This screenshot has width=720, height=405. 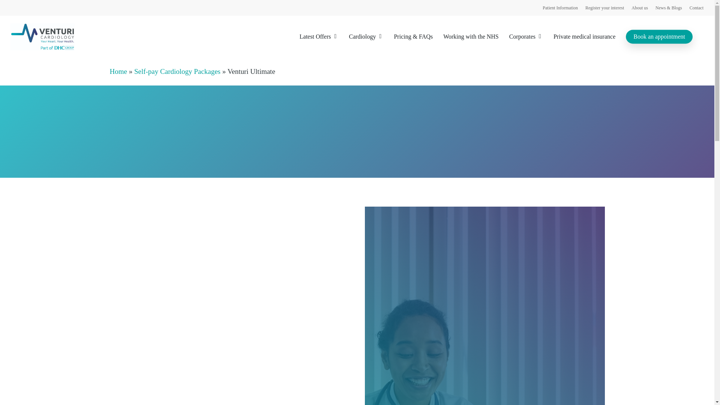 I want to click on Patient Information, so click(x=560, y=7).